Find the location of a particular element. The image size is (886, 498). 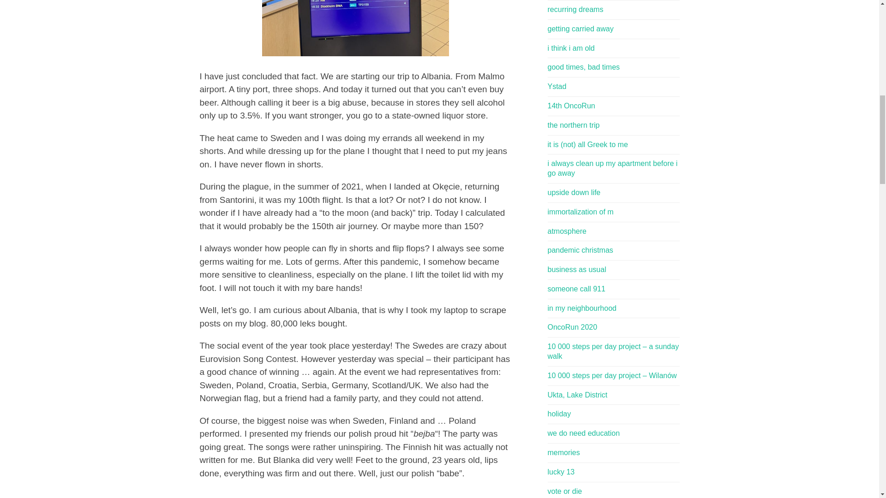

i always clean up my apartment before i go away is located at coordinates (613, 168).